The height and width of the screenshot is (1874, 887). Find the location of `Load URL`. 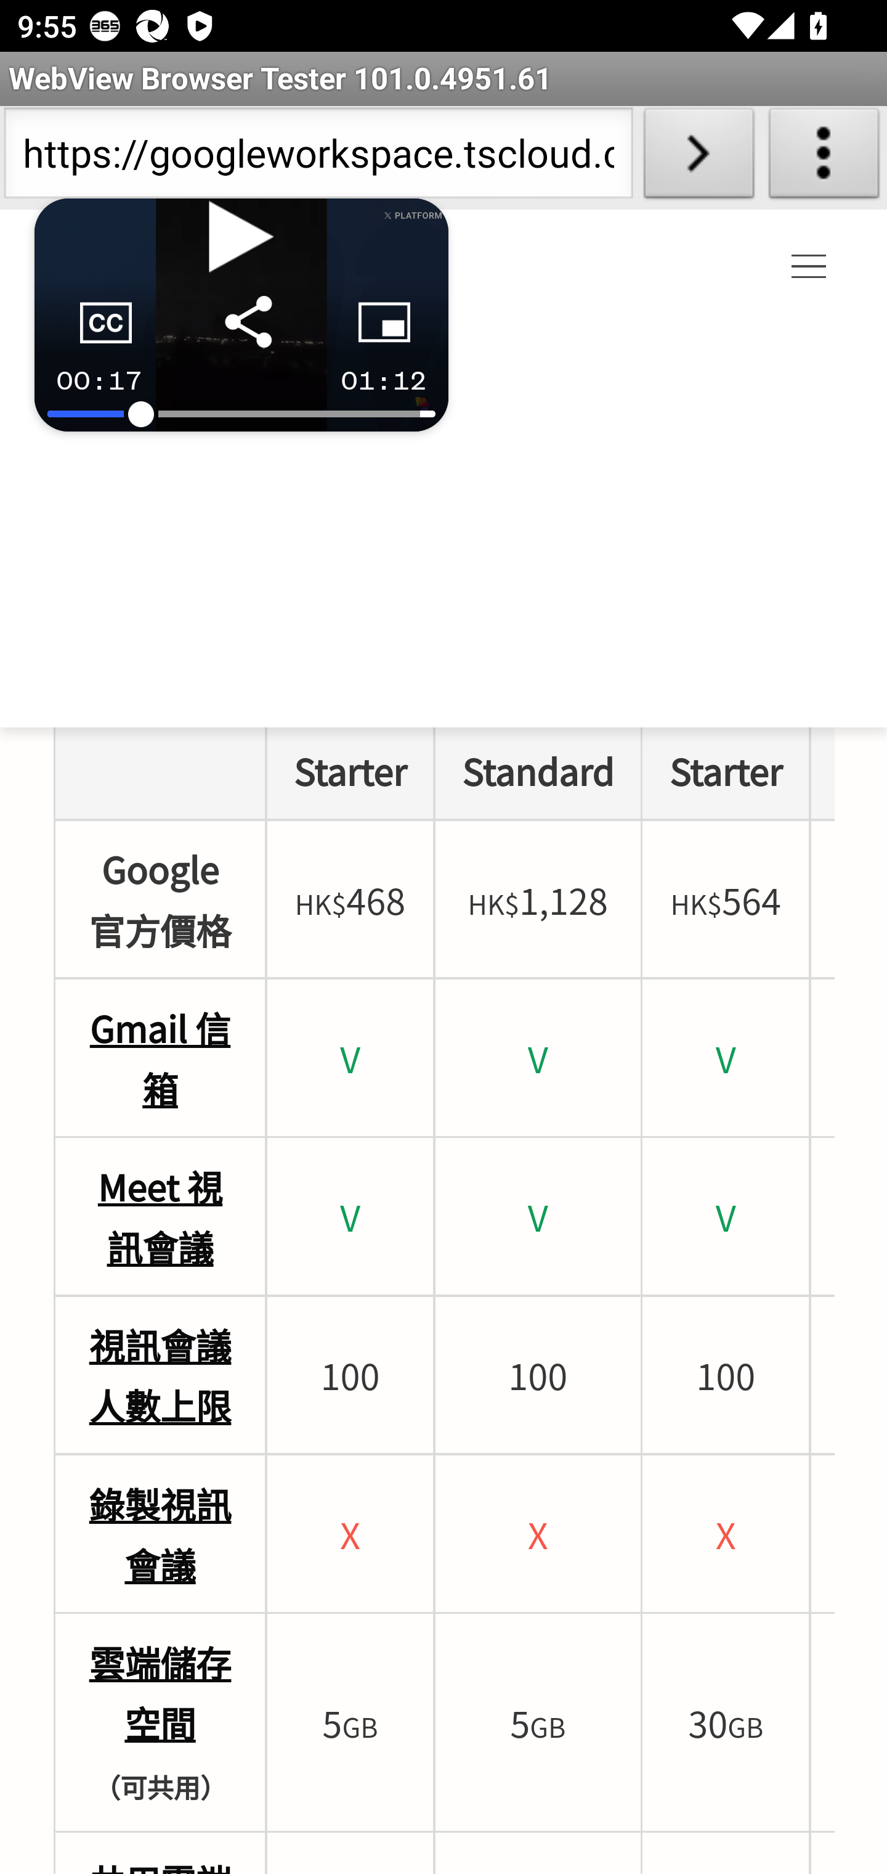

Load URL is located at coordinates (699, 158).